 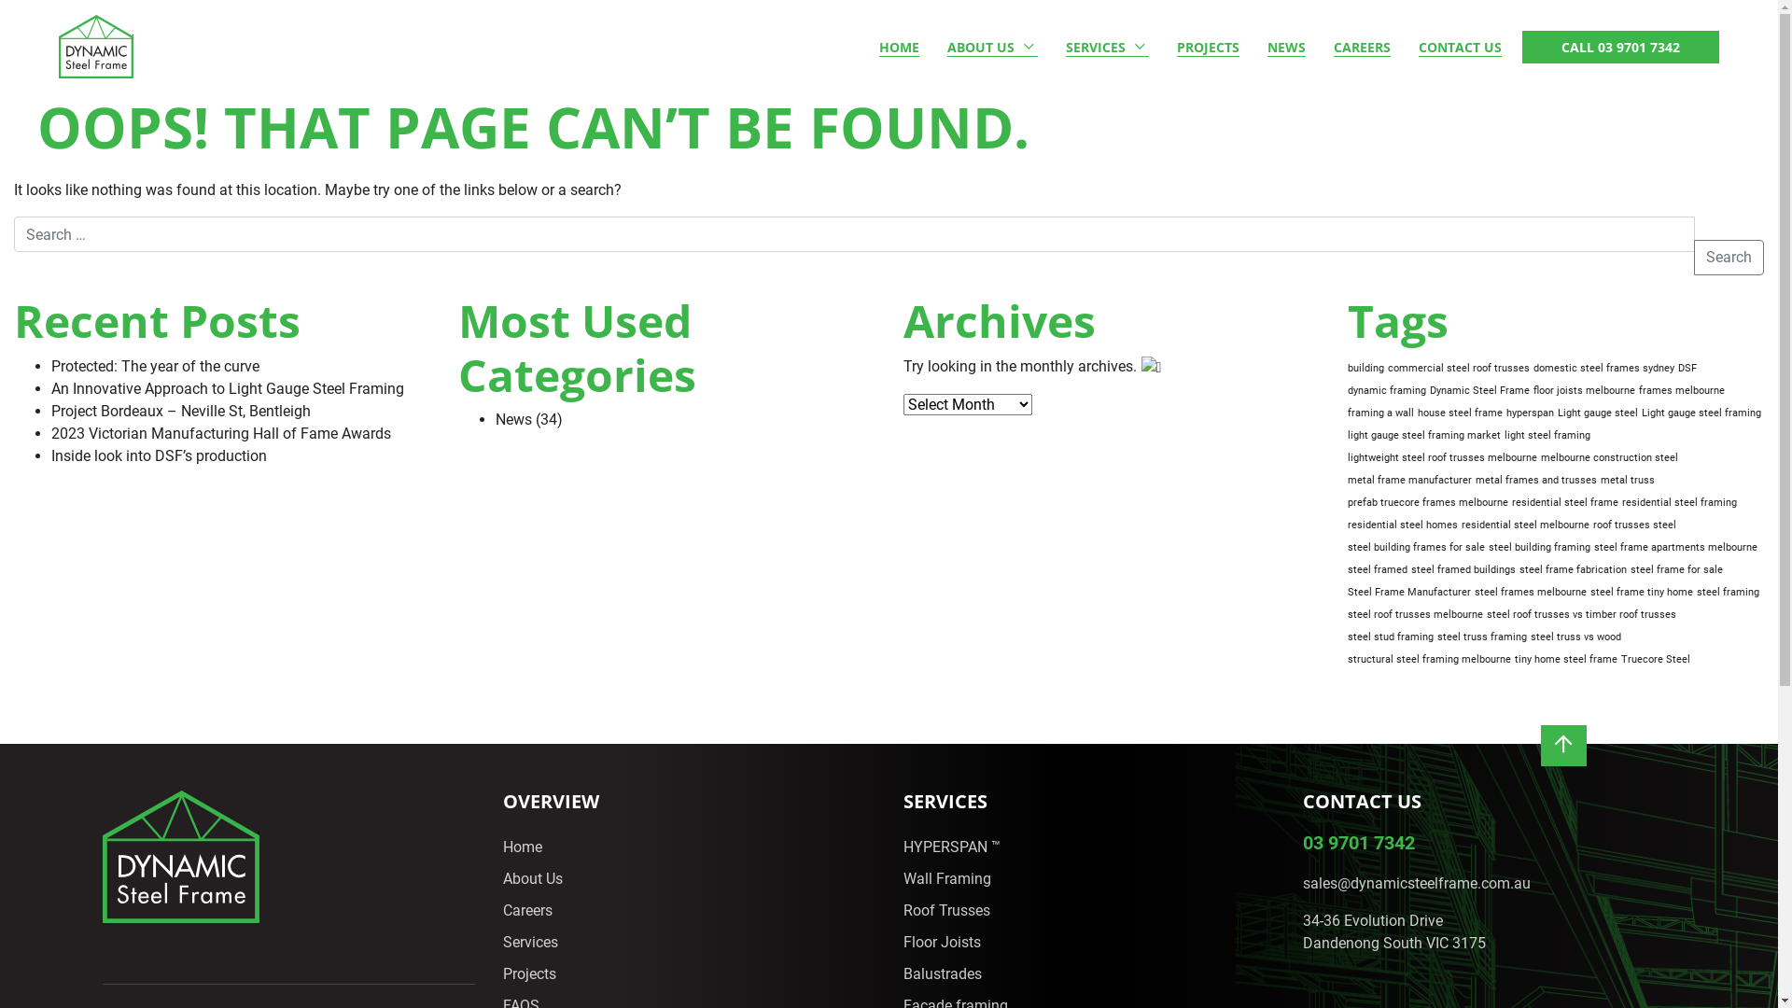 I want to click on Balustrades, so click(x=943, y=974).